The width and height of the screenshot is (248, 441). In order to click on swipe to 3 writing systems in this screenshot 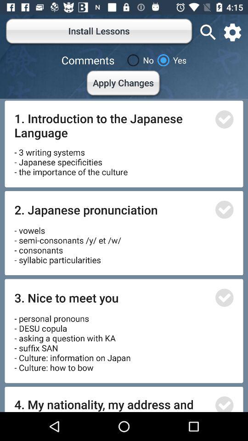, I will do `click(71, 159)`.